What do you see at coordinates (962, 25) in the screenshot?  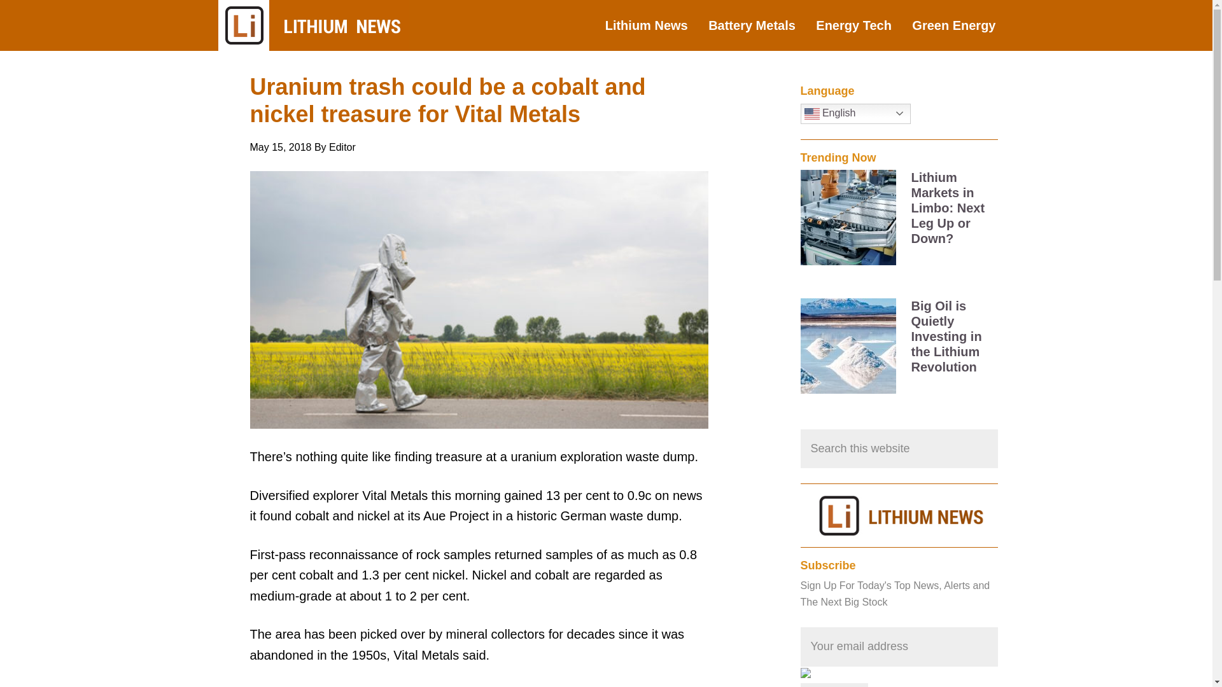 I see `Green Energy` at bounding box center [962, 25].